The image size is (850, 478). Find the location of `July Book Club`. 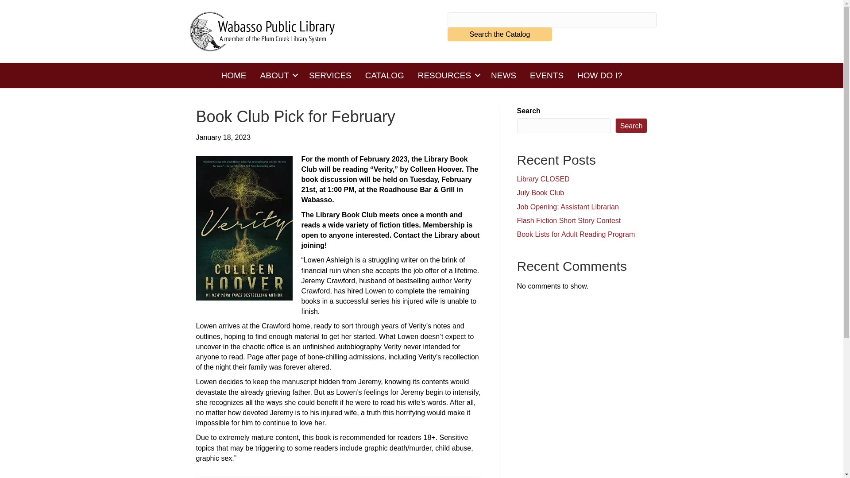

July Book Club is located at coordinates (540, 192).